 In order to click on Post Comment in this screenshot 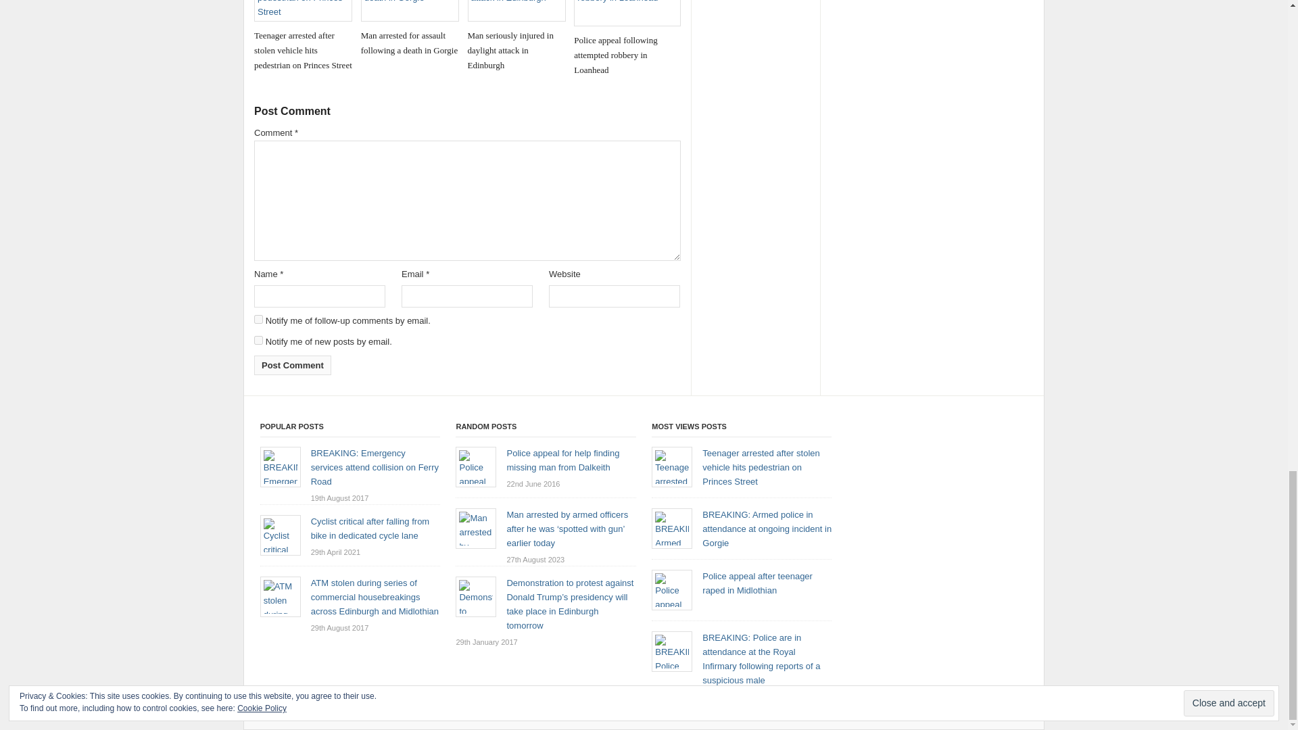, I will do `click(292, 365)`.